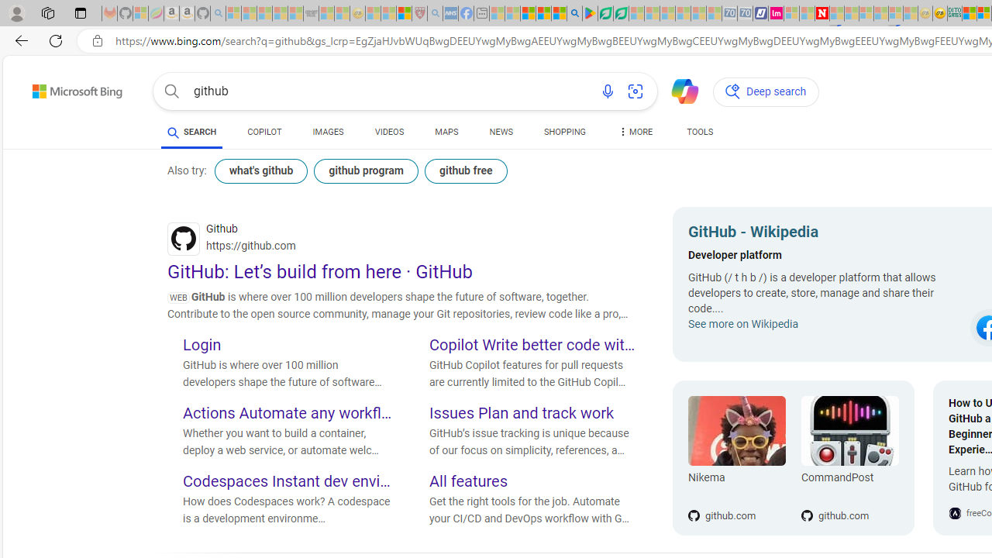 The height and width of the screenshot is (558, 992). I want to click on Copilot Write better code with AI, so click(534, 346).